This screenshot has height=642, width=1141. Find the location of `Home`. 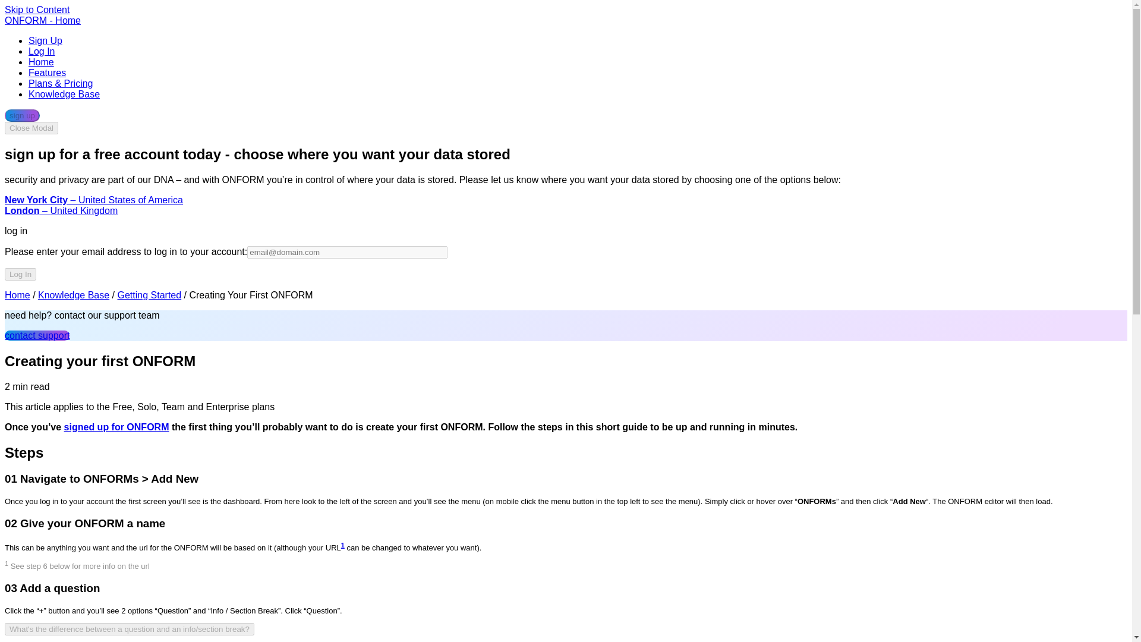

Home is located at coordinates (41, 62).